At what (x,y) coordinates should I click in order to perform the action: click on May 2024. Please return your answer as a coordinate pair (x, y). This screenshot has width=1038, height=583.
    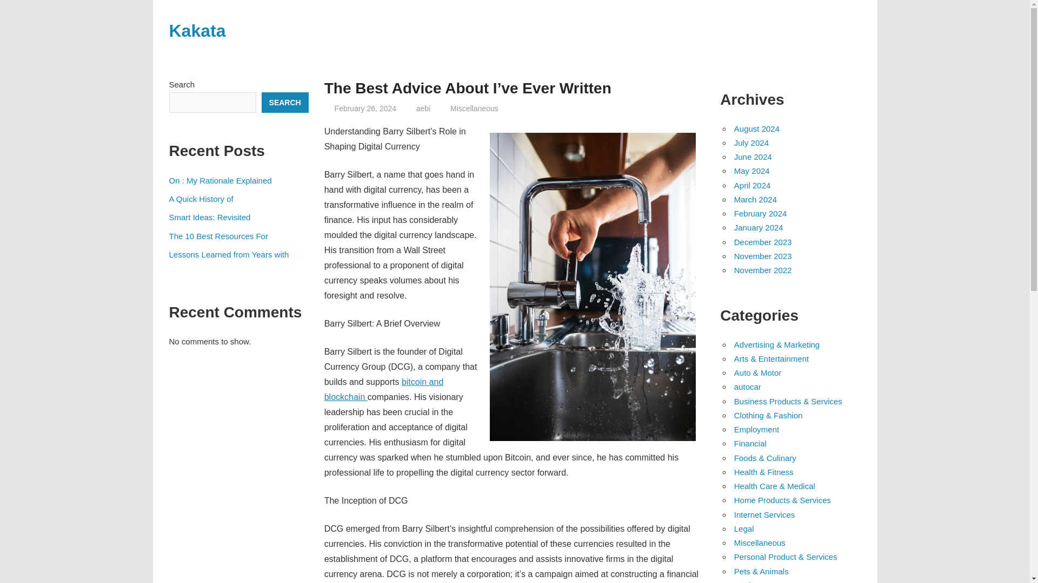
    Looking at the image, I should click on (751, 171).